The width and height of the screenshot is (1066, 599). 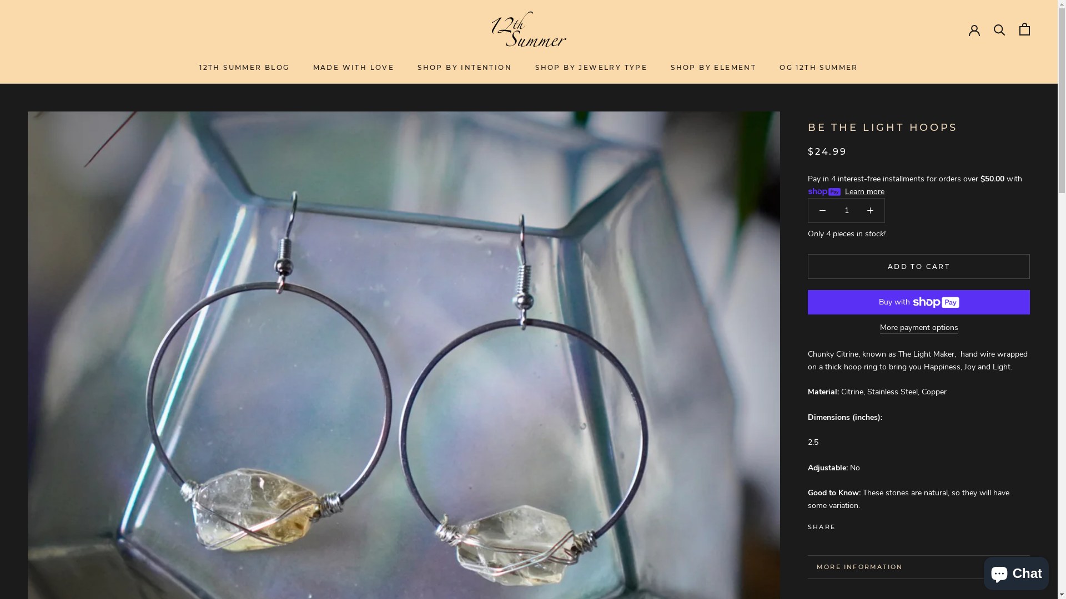 What do you see at coordinates (919, 266) in the screenshot?
I see `ADD TO CART` at bounding box center [919, 266].